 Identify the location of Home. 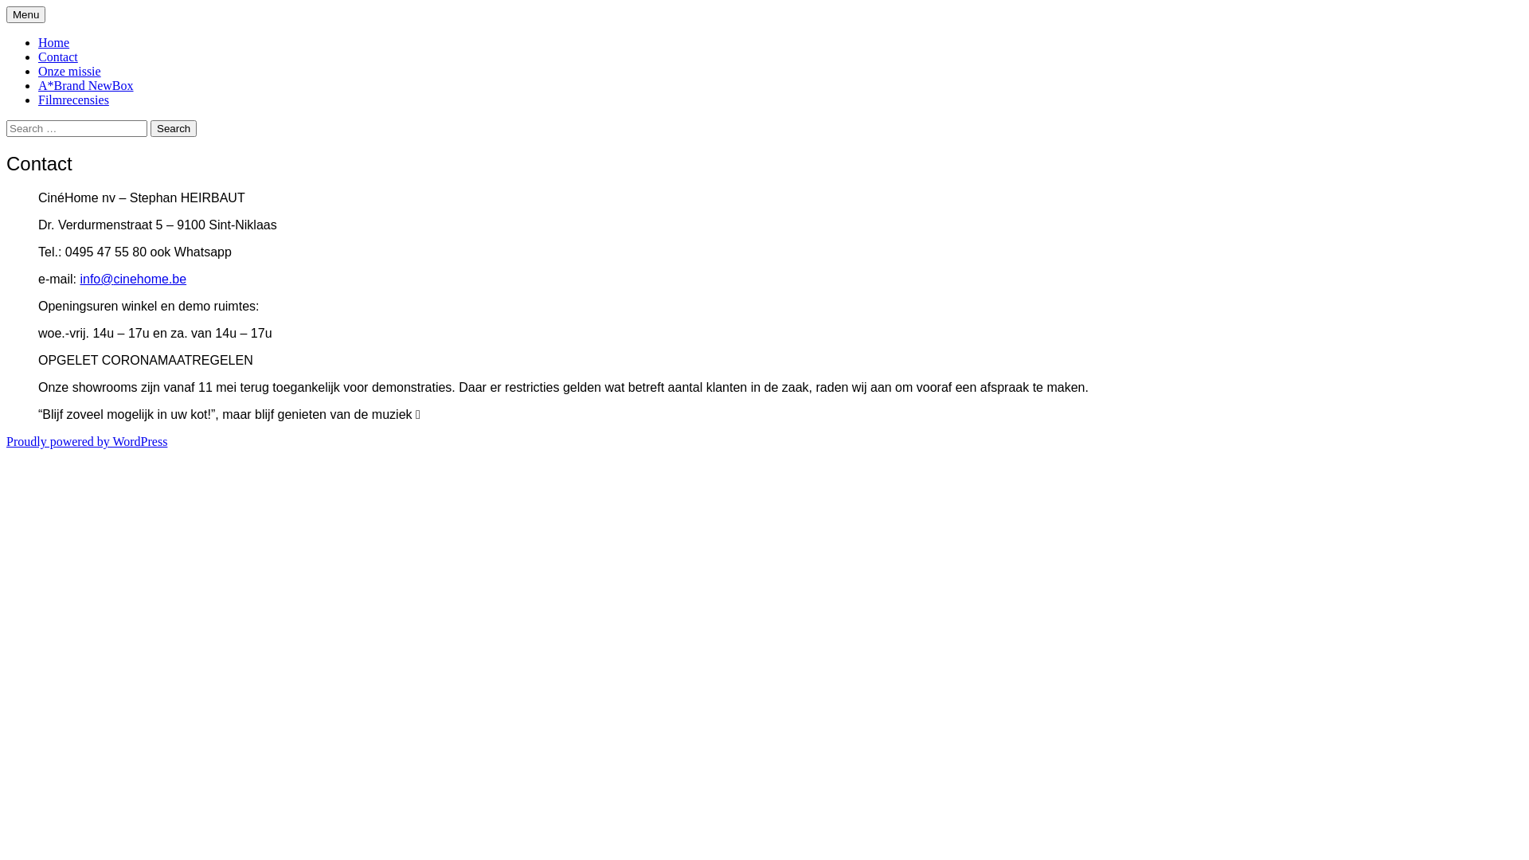
(54, 43).